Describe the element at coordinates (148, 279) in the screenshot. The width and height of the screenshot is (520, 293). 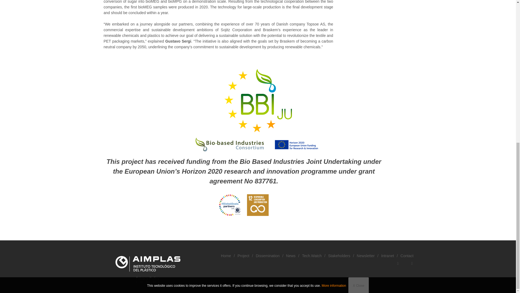
I see `Privacy Policy` at that location.